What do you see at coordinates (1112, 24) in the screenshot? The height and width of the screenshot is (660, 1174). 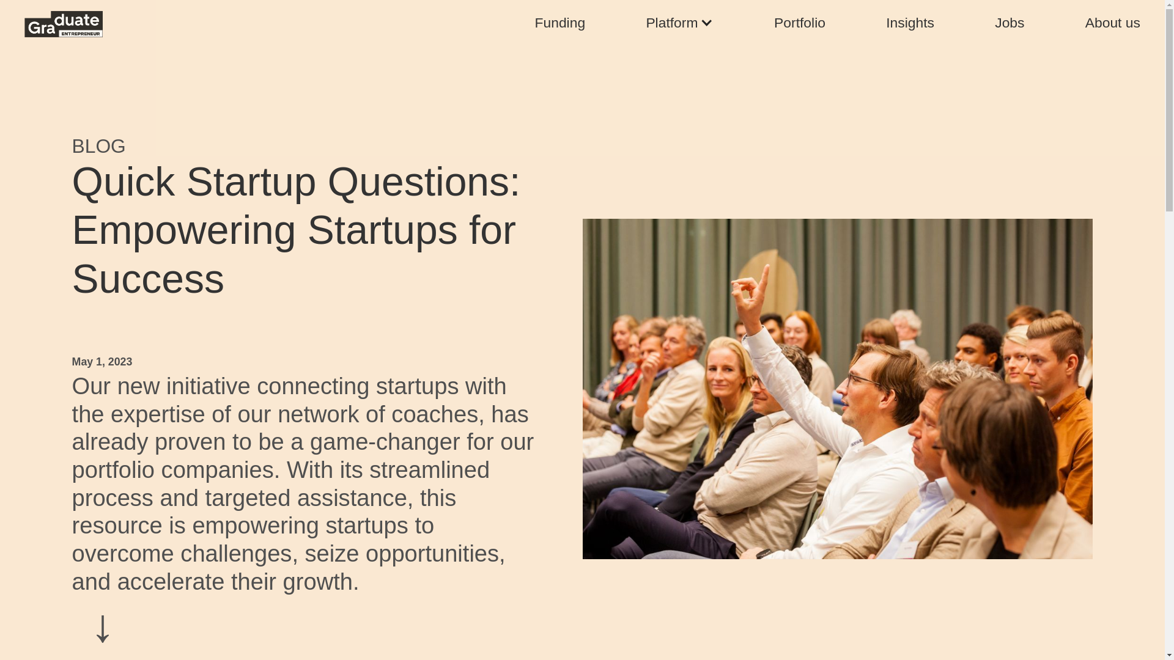 I see `About us` at bounding box center [1112, 24].